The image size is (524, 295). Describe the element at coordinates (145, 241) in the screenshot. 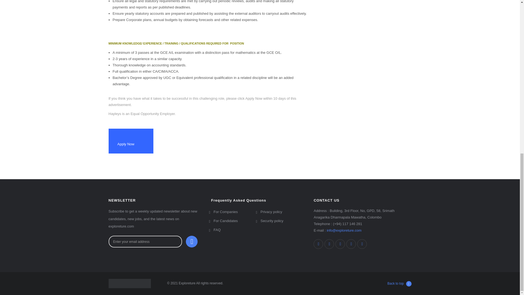

I see `Enter your email address` at that location.